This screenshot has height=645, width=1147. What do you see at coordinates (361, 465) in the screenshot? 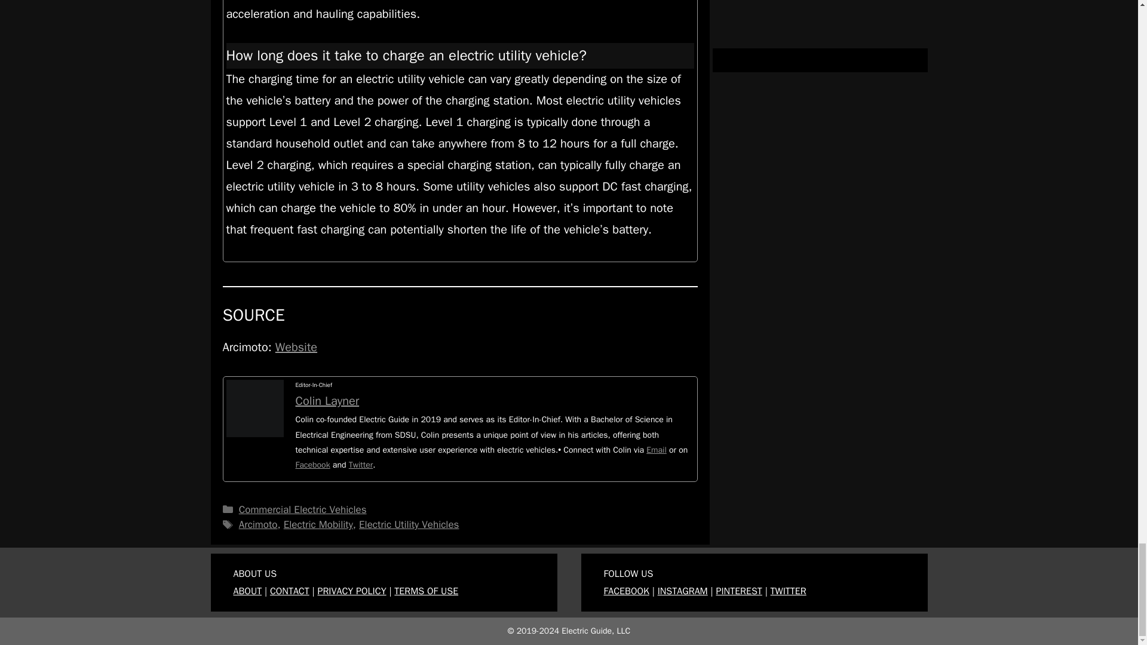
I see `Colin Layner on Twitter` at bounding box center [361, 465].